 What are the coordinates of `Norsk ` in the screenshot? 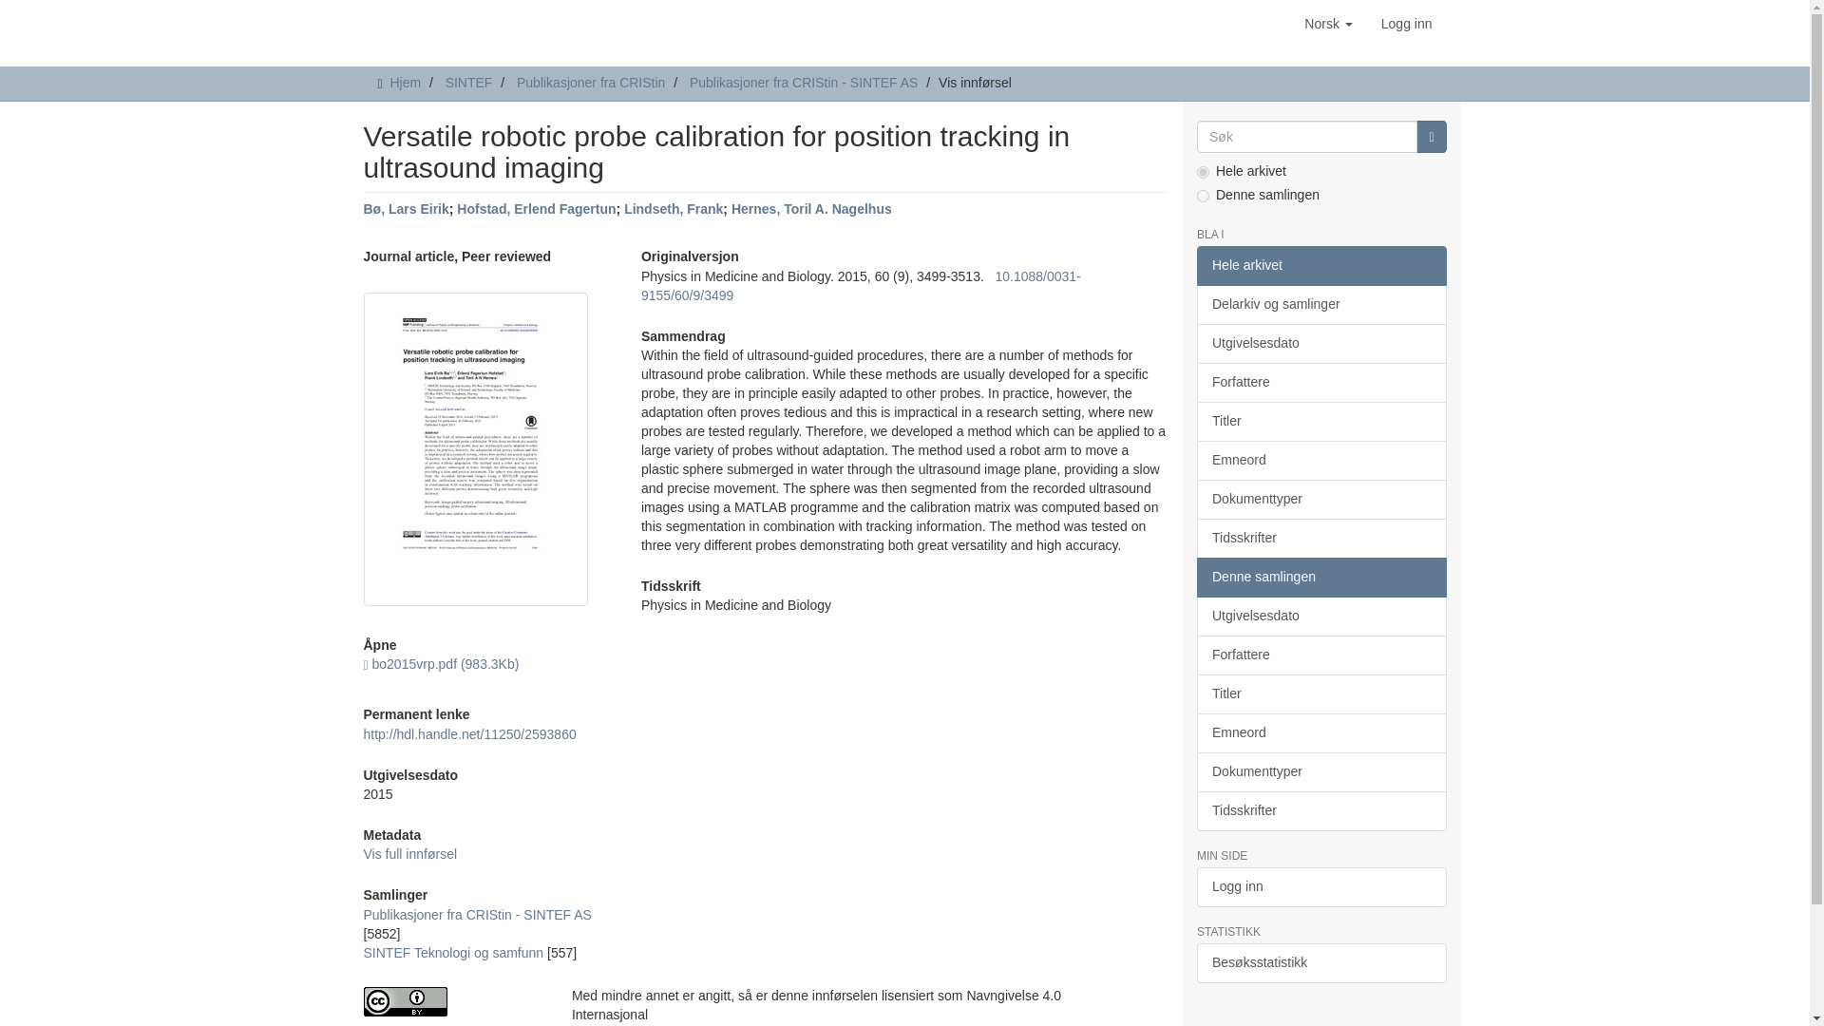 It's located at (1328, 23).